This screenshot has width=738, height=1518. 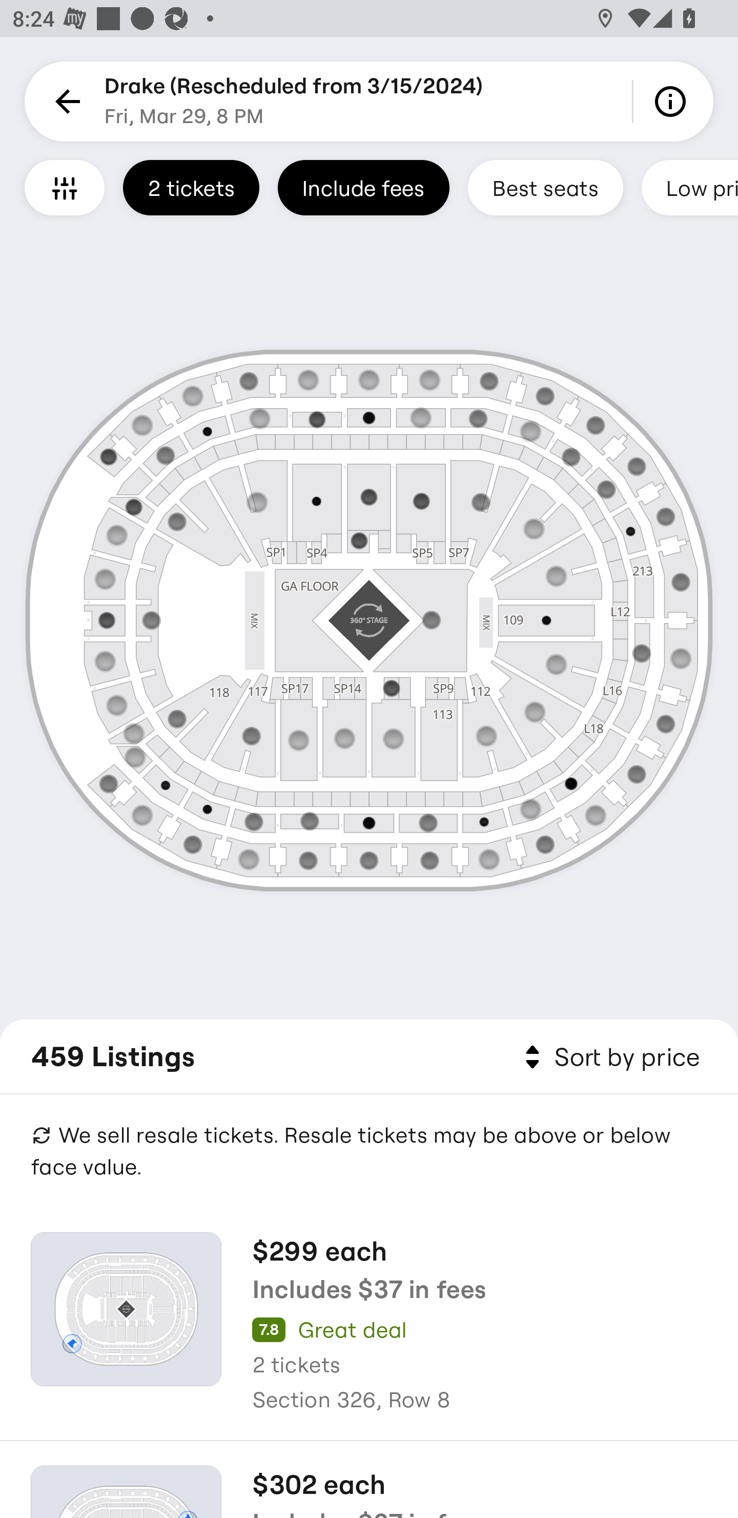 I want to click on Best seats, so click(x=545, y=187).